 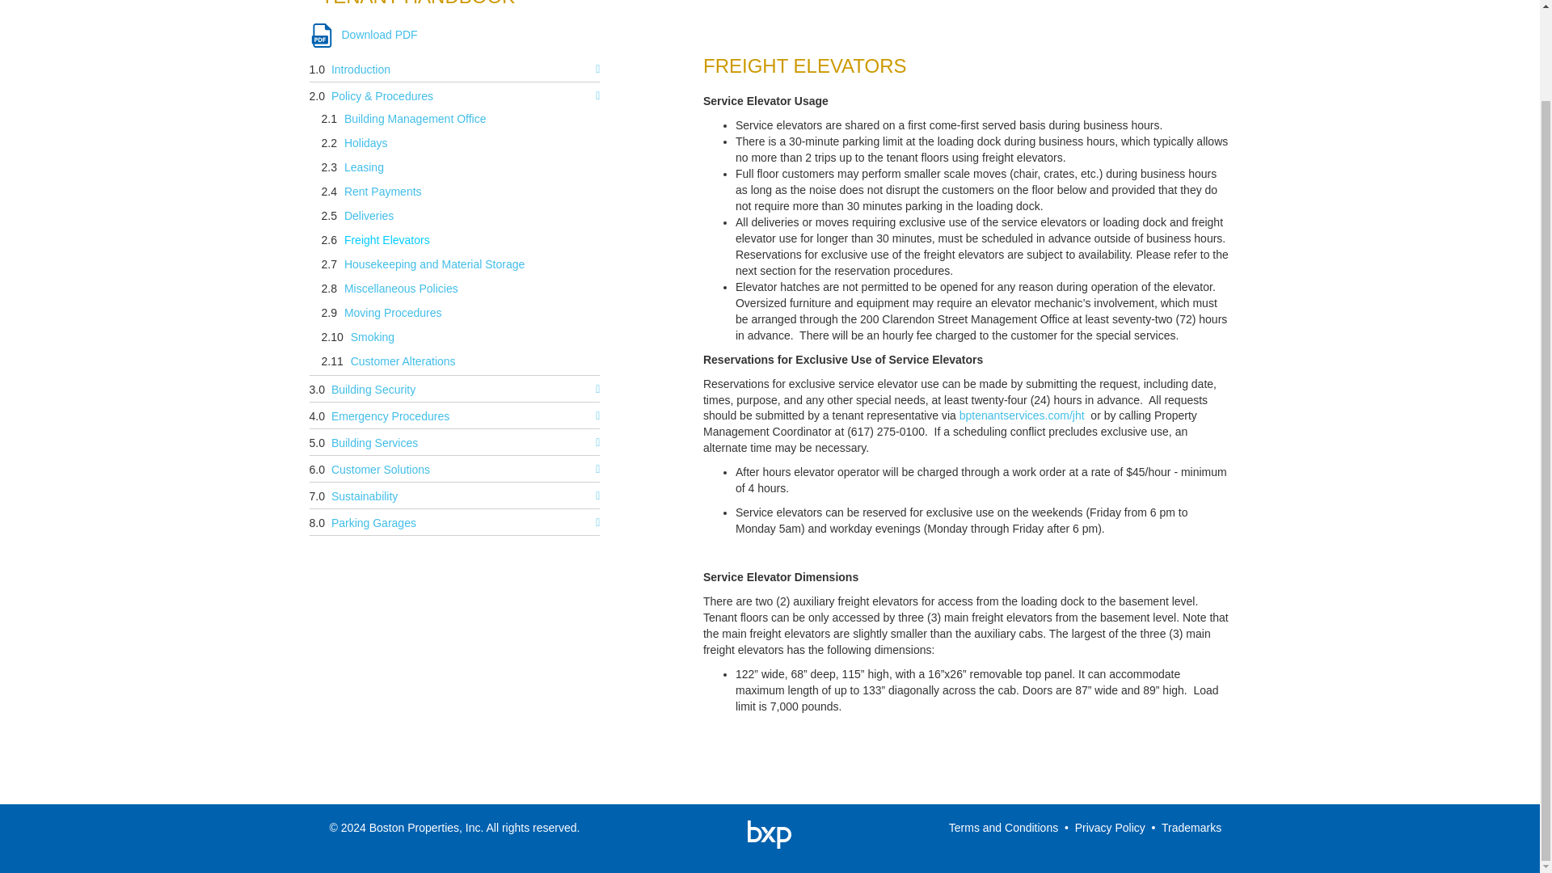 What do you see at coordinates (404, 289) in the screenshot?
I see `Miscellaneous Policies` at bounding box center [404, 289].